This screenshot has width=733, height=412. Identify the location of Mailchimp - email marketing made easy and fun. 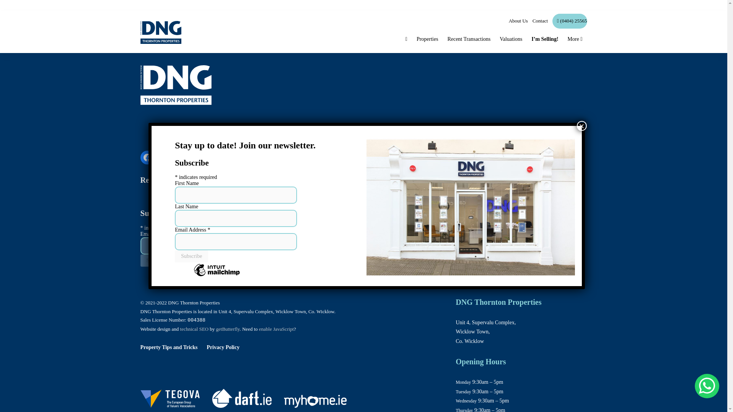
(217, 276).